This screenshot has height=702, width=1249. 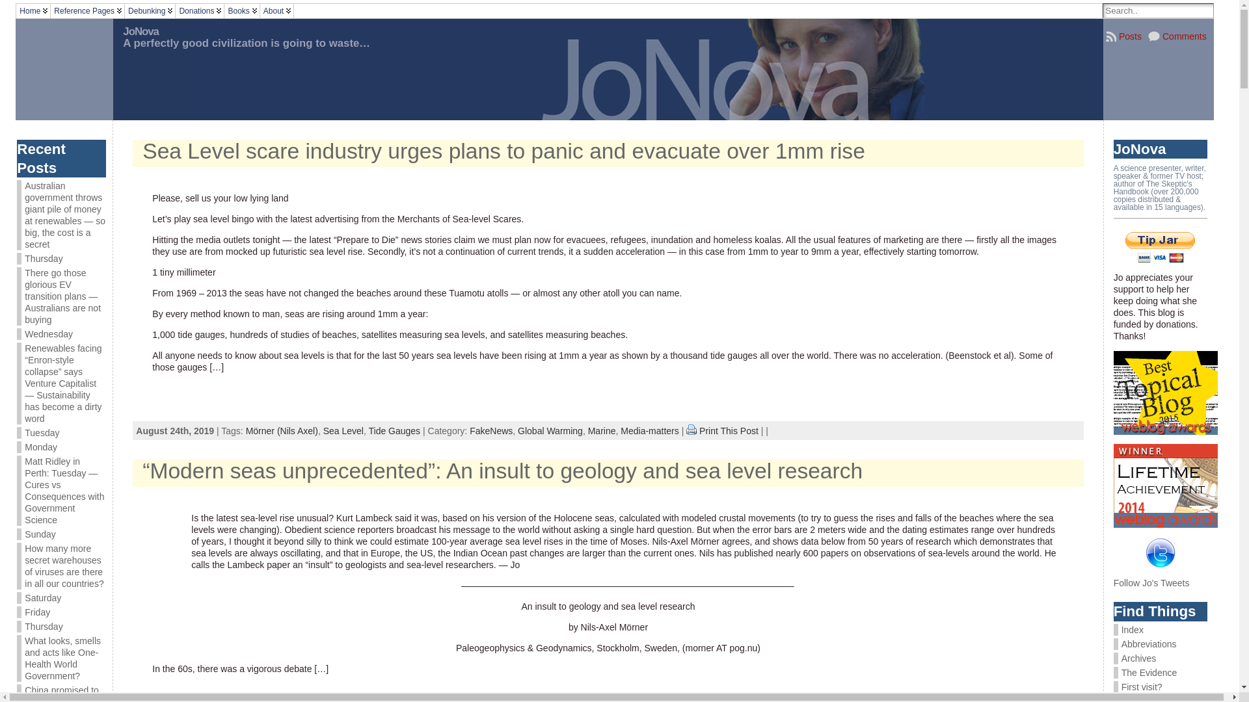 What do you see at coordinates (692, 431) in the screenshot?
I see `Print This Post` at bounding box center [692, 431].